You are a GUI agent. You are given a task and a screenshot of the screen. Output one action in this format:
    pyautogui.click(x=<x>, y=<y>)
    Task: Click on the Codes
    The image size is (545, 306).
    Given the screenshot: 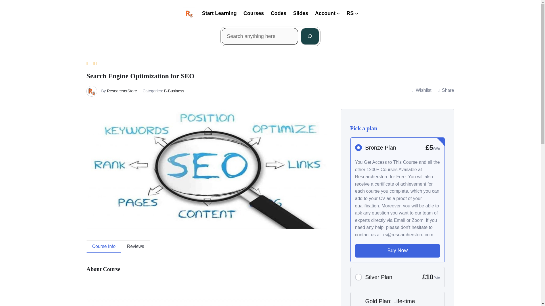 What is the action you would take?
    pyautogui.click(x=279, y=13)
    